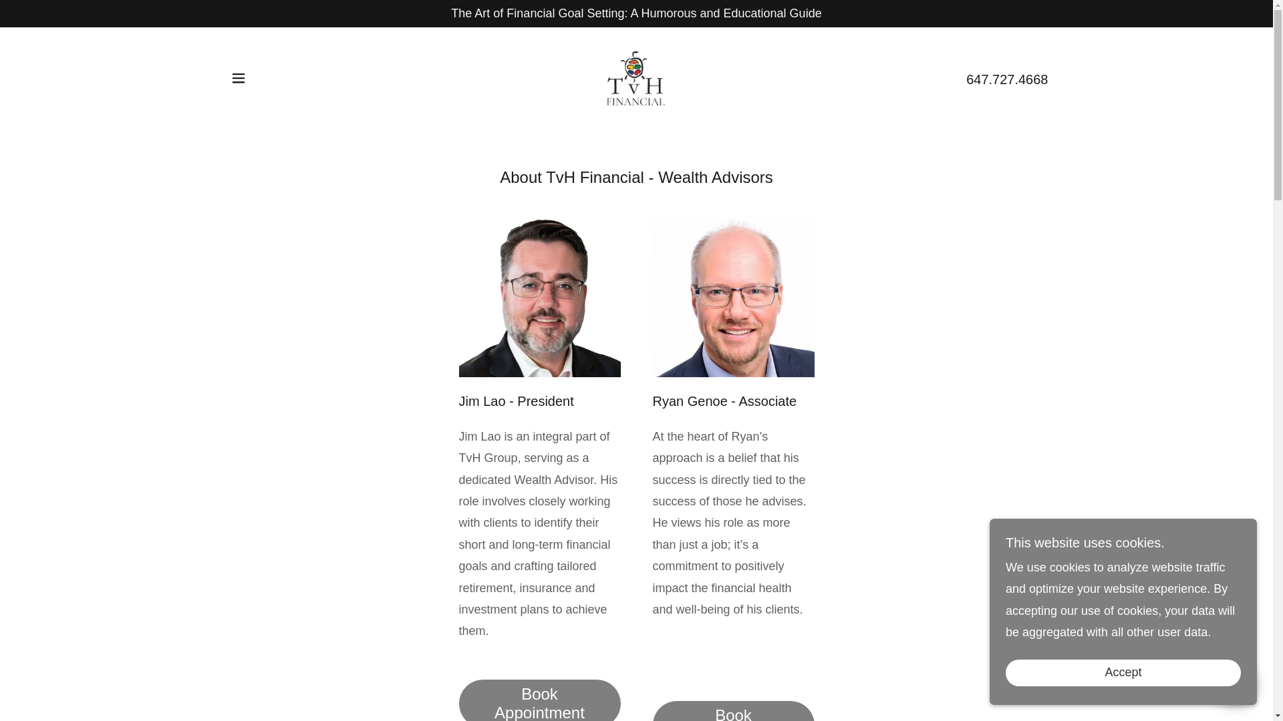  What do you see at coordinates (732, 710) in the screenshot?
I see `Book Appointment` at bounding box center [732, 710].